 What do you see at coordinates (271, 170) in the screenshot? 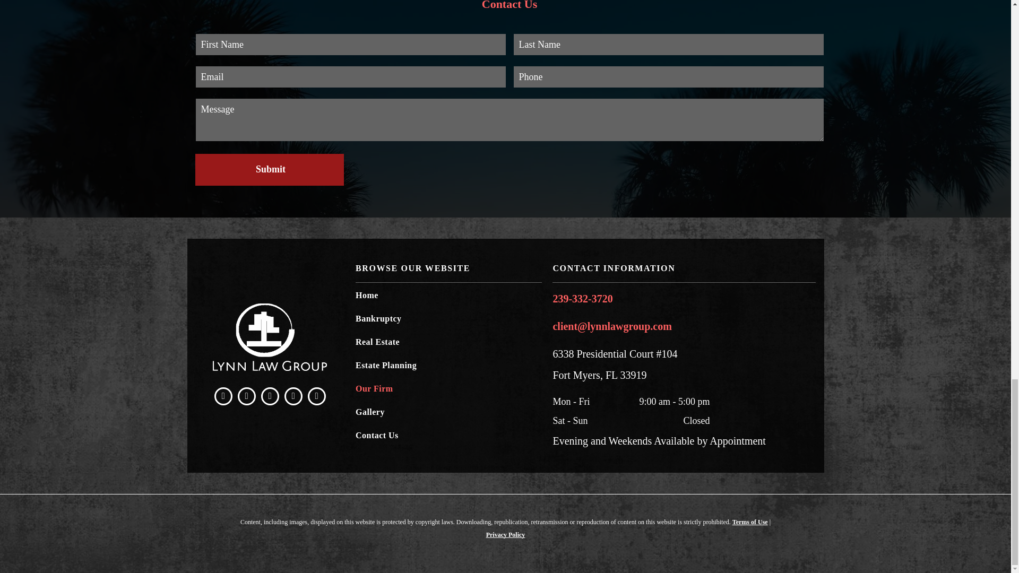
I see `Submit` at bounding box center [271, 170].